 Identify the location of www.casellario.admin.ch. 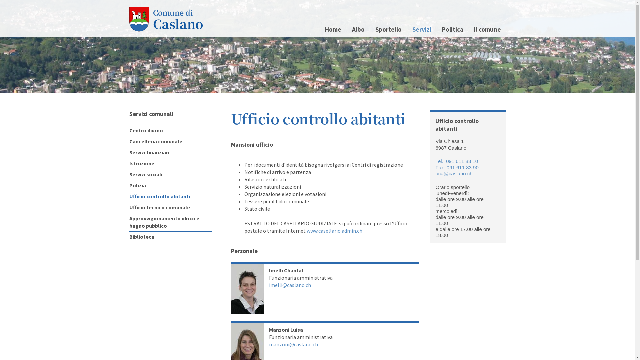
(334, 231).